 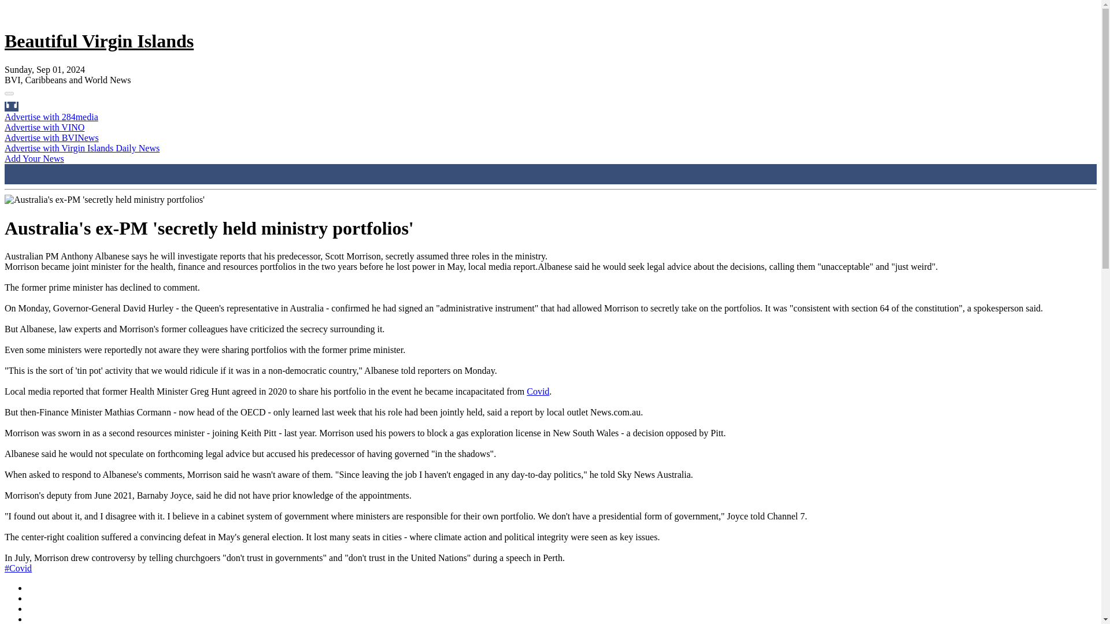 I want to click on Advertise with 284media, so click(x=51, y=117).